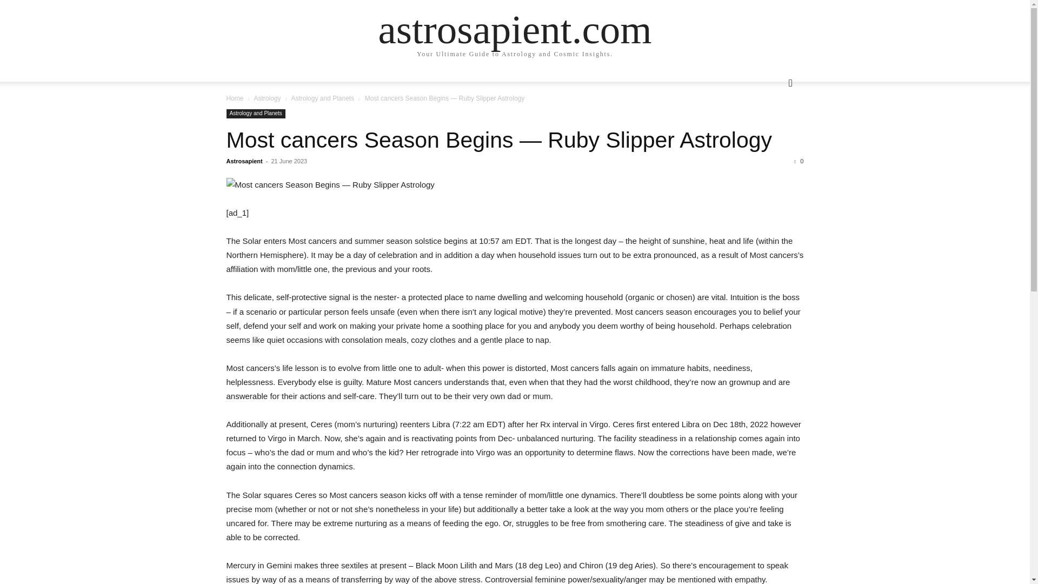  I want to click on Astrology, so click(267, 98).